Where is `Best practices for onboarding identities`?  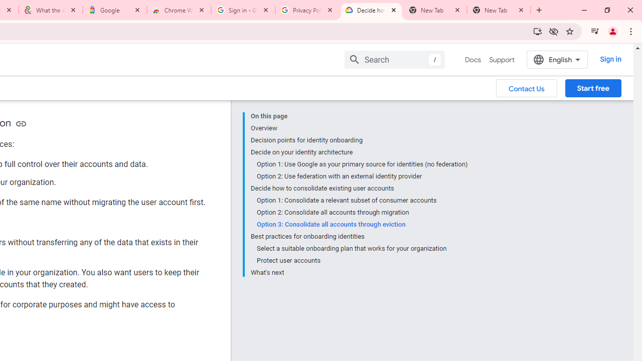
Best practices for onboarding identities is located at coordinates (359, 237).